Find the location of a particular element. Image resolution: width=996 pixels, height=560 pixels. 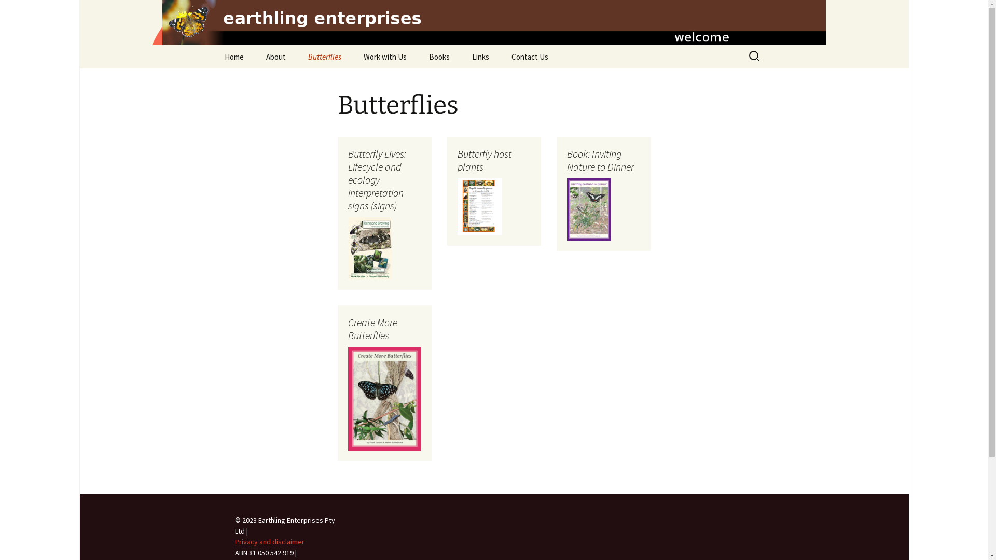

Privacy and disclaimer is located at coordinates (269, 542).